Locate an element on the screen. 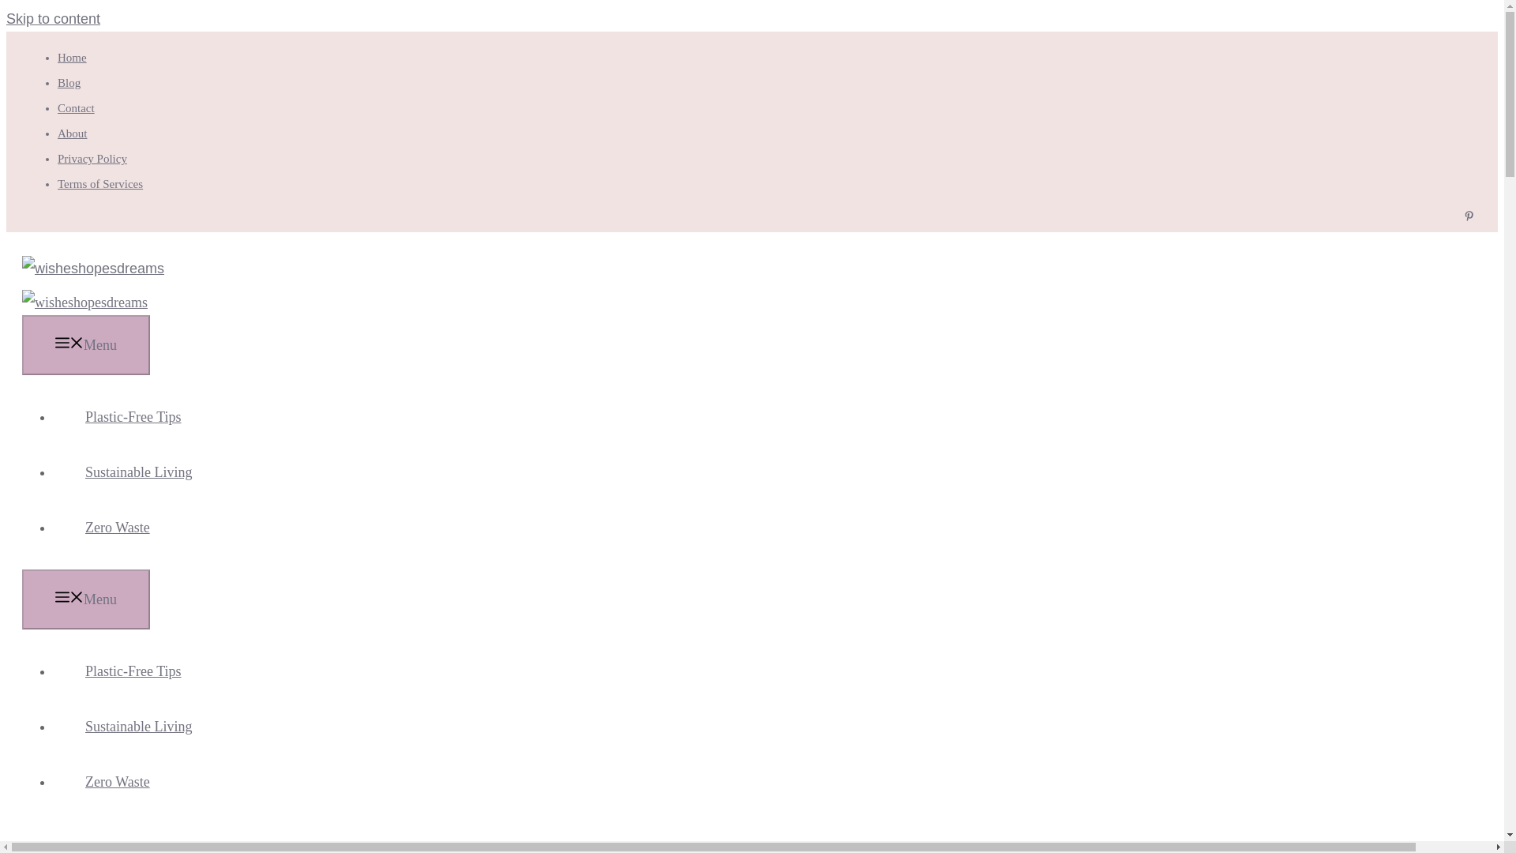 Image resolution: width=1516 pixels, height=853 pixels. Terms of Services is located at coordinates (99, 183).